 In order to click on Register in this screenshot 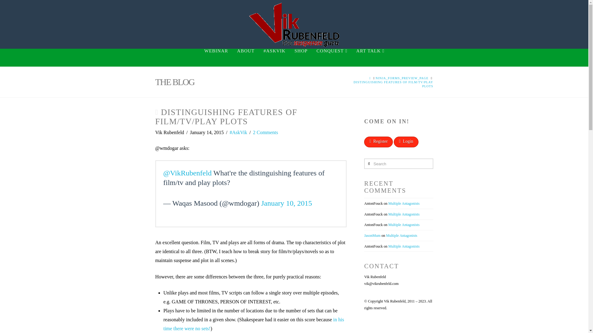, I will do `click(378, 142)`.